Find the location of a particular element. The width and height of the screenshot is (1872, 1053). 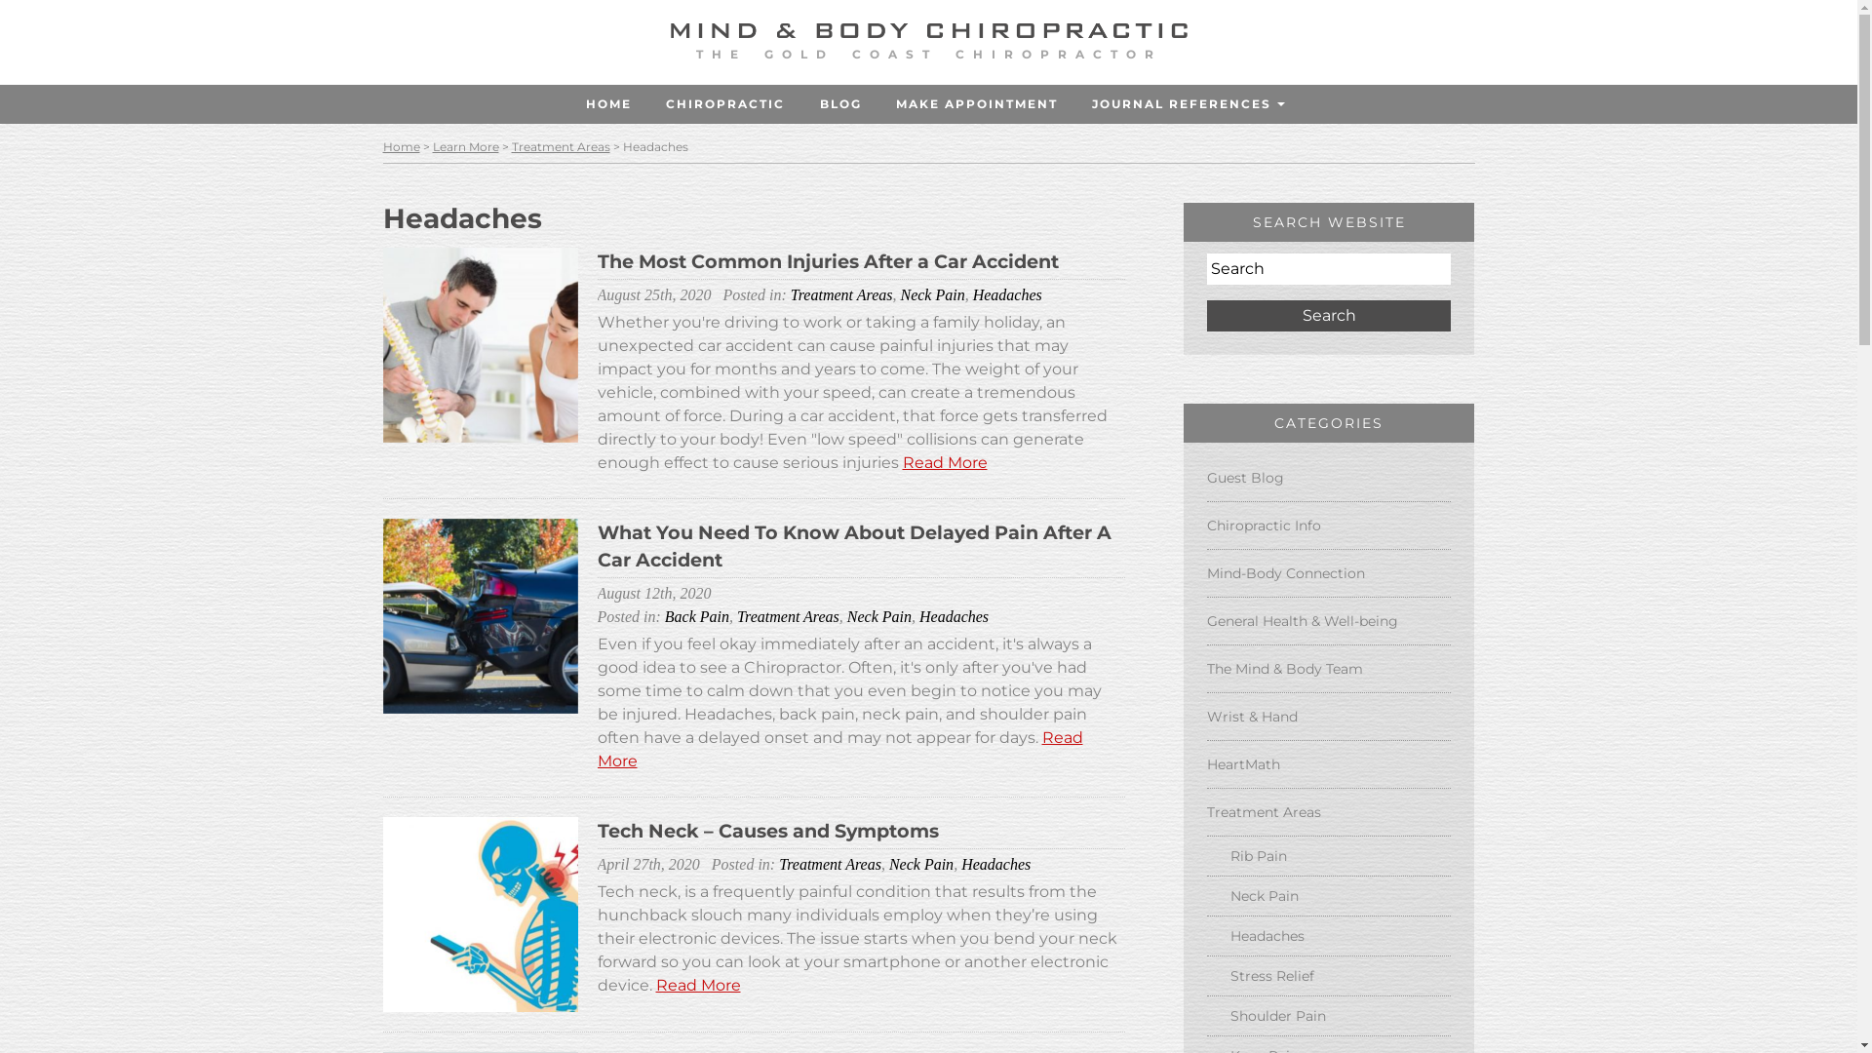

Treatment Areas is located at coordinates (560, 147).